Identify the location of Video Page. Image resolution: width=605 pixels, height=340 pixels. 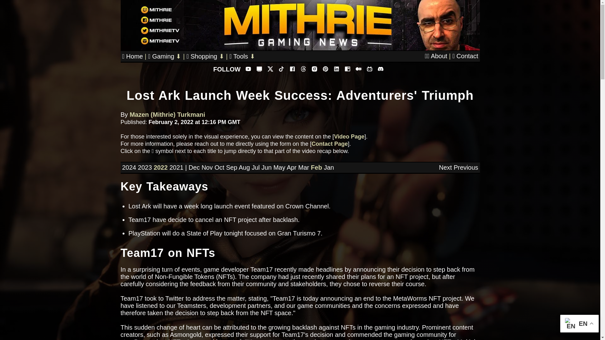
(349, 137).